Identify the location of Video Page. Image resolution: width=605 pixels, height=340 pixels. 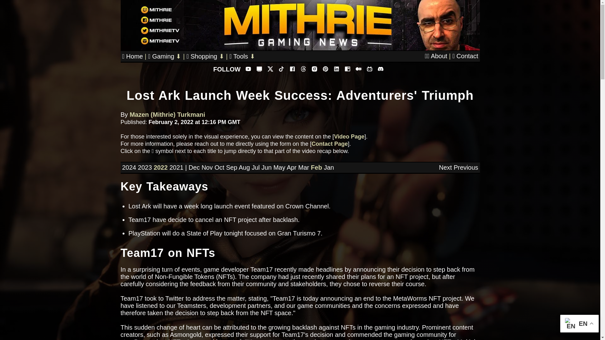
(349, 137).